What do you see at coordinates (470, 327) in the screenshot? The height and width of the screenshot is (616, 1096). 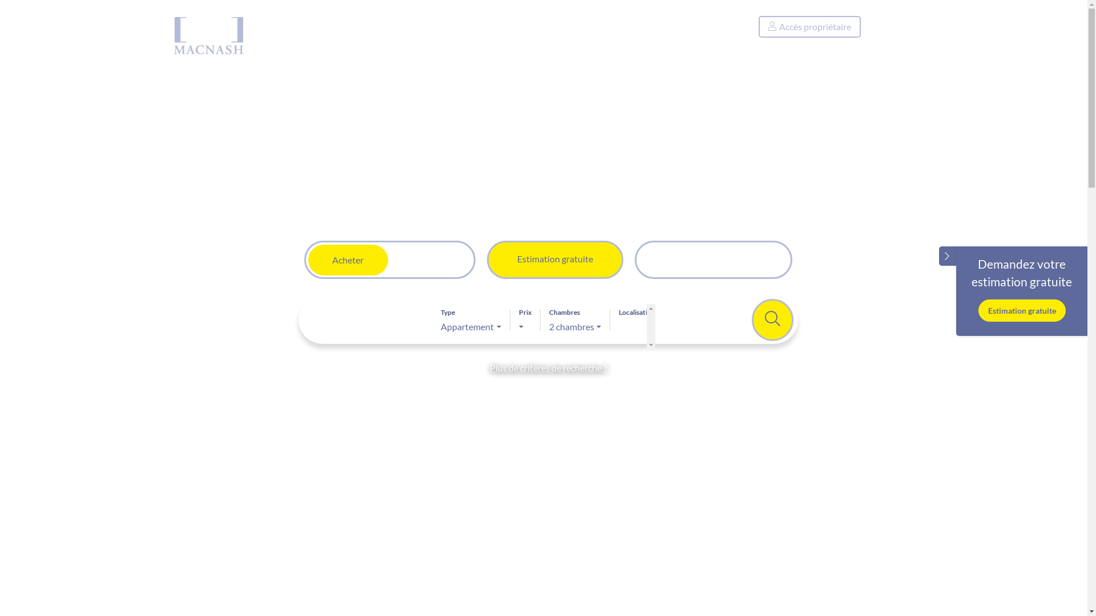 I see `Appartement` at bounding box center [470, 327].